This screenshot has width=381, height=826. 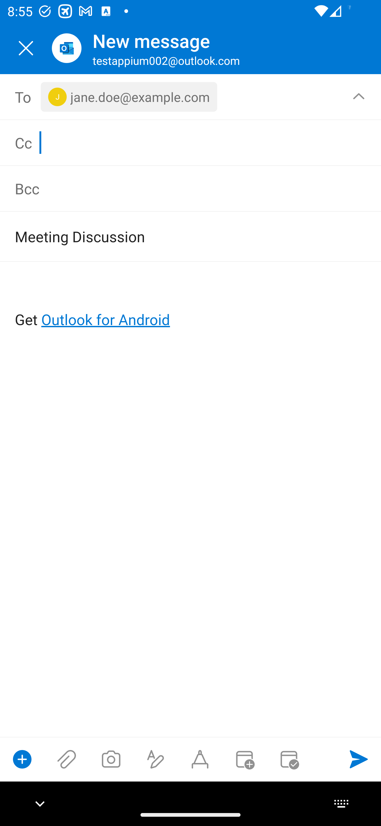 I want to click on Meeting Discussion, so click(x=176, y=236).